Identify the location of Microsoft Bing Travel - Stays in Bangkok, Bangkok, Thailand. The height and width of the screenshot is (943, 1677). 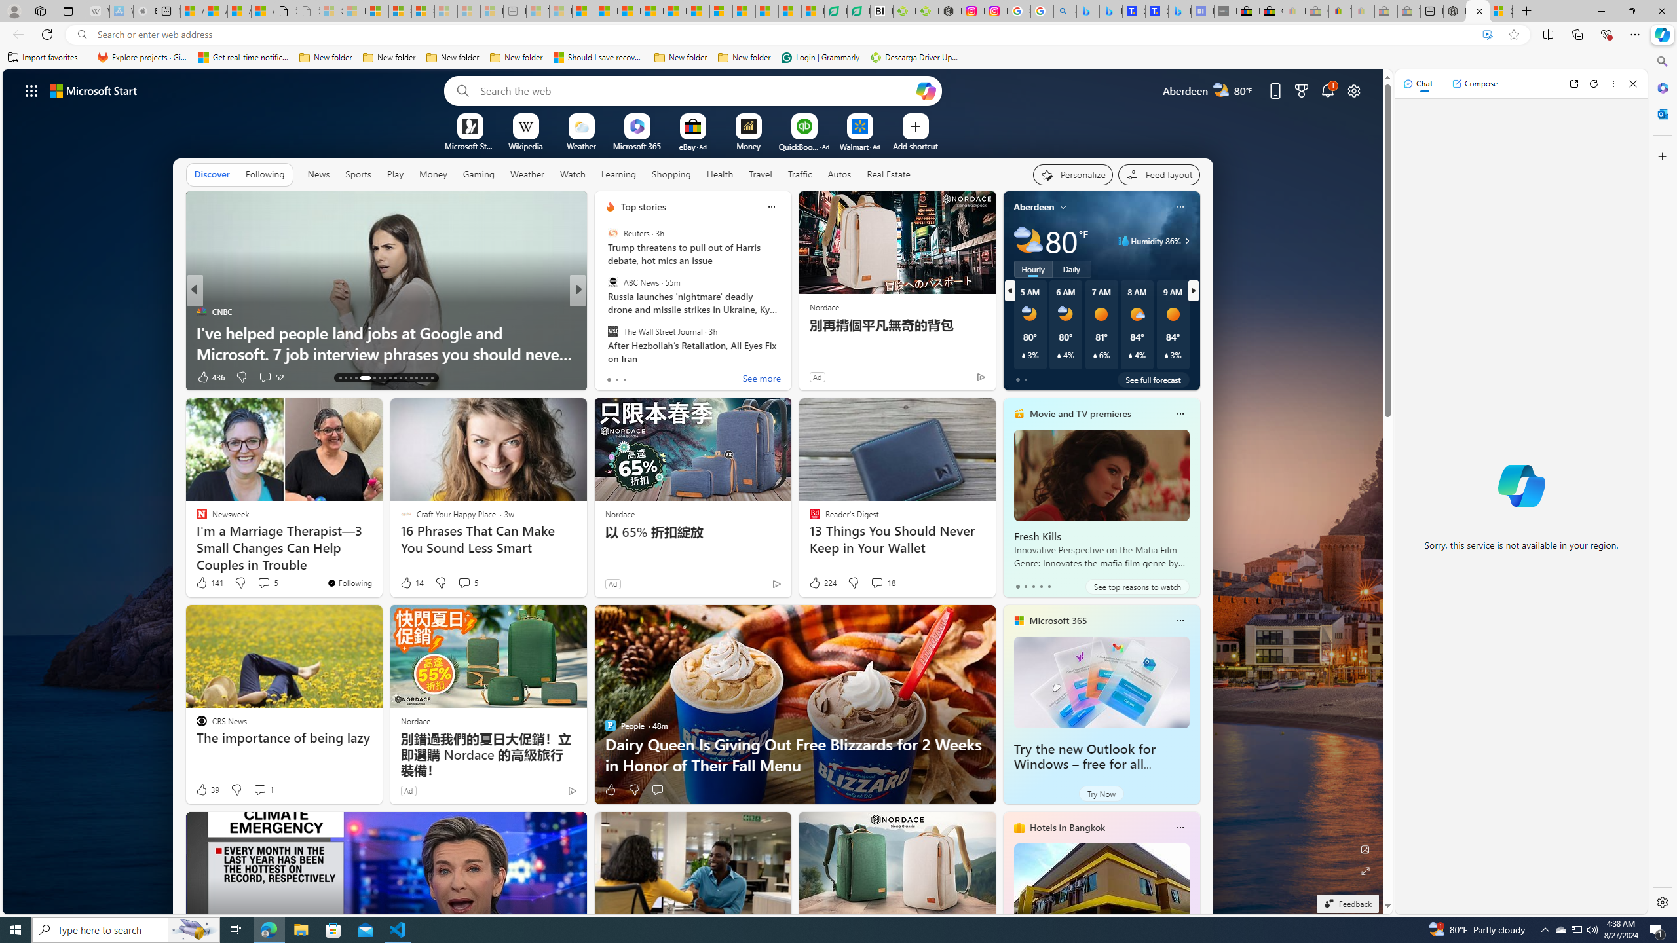
(1111, 11).